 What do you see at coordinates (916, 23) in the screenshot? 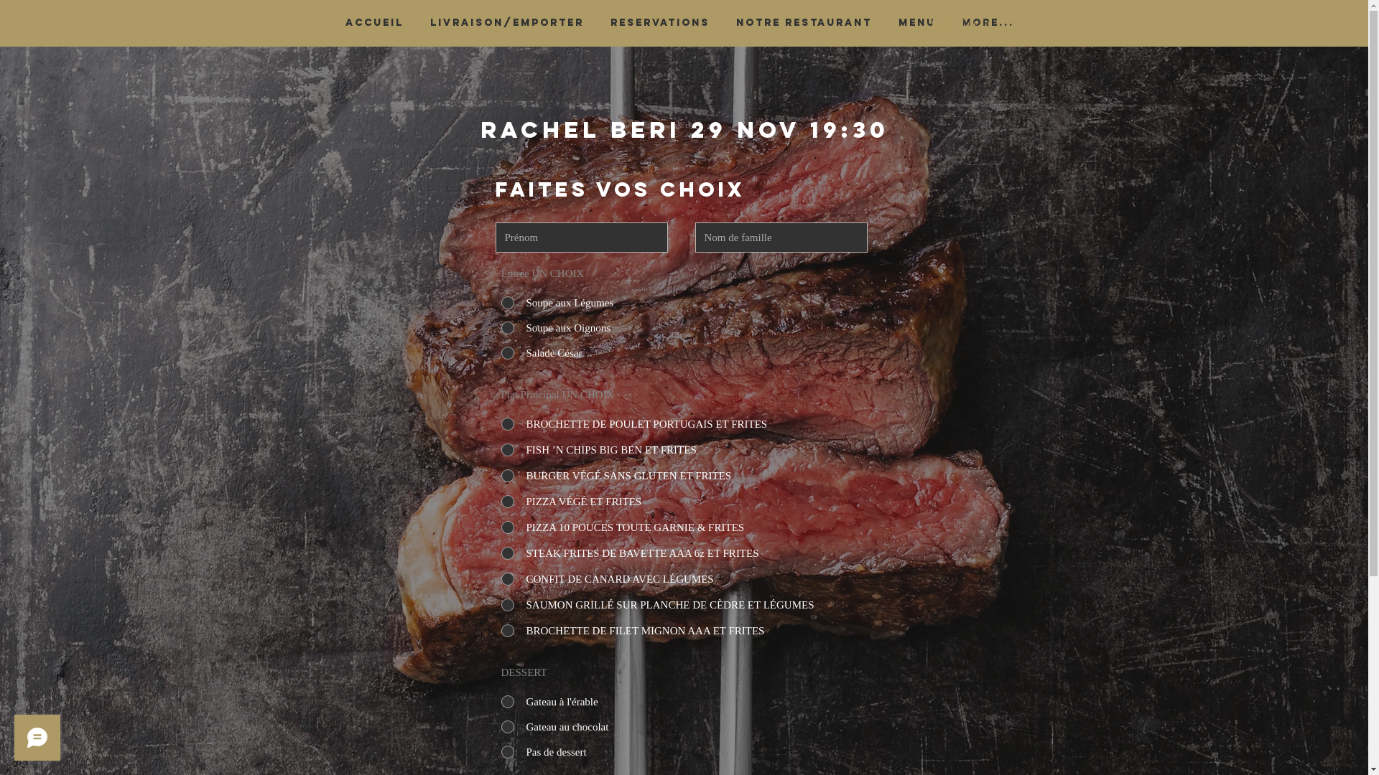
I see `MENU` at bounding box center [916, 23].